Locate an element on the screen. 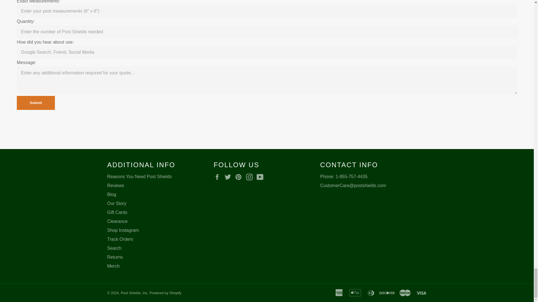 This screenshot has height=302, width=538. Shop Instagram is located at coordinates (123, 230).